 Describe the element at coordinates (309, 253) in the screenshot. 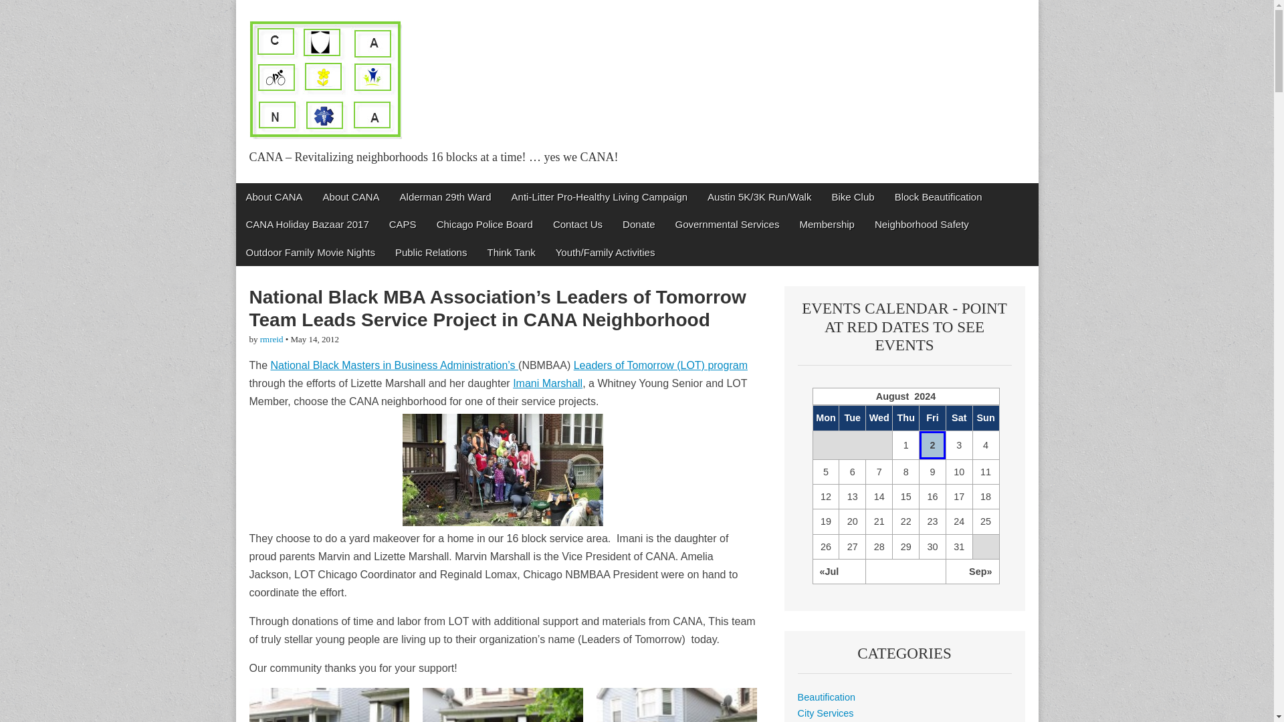

I see `Outdoor Family Movie Nights` at that location.